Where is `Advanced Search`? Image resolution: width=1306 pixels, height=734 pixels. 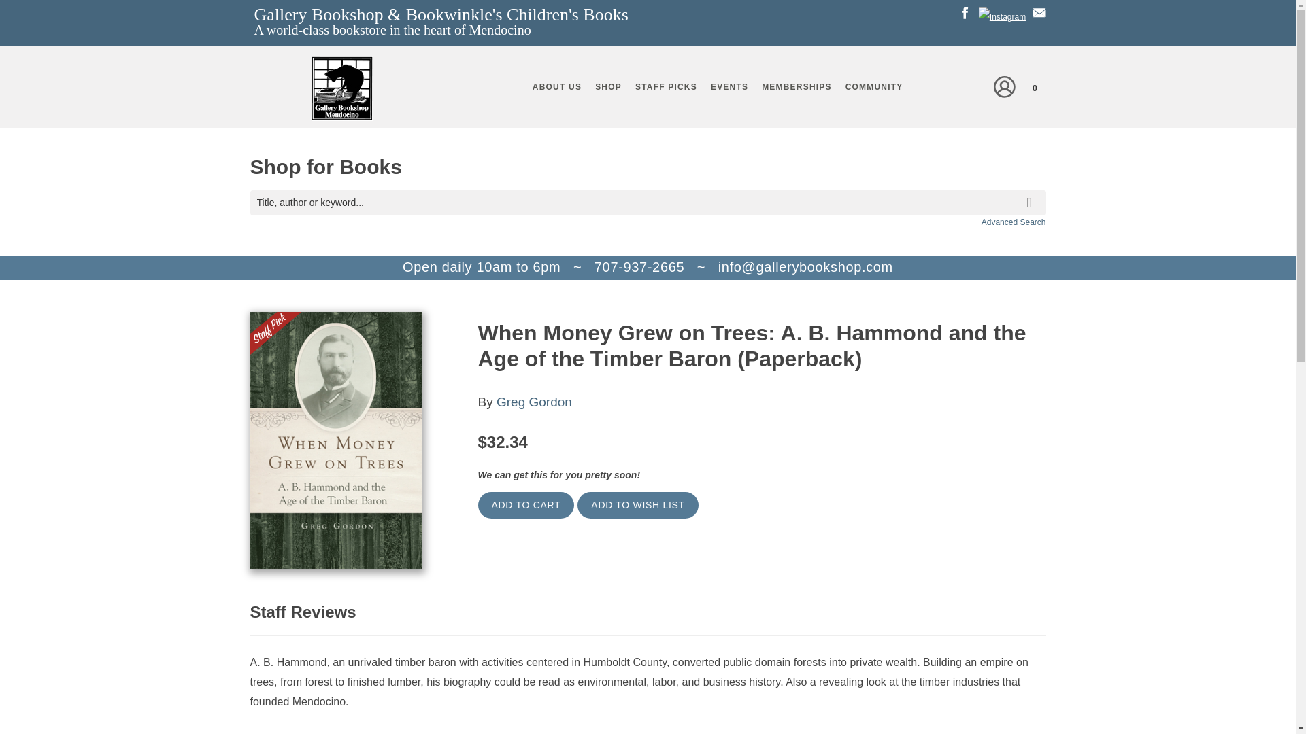
Advanced Search is located at coordinates (1014, 222).